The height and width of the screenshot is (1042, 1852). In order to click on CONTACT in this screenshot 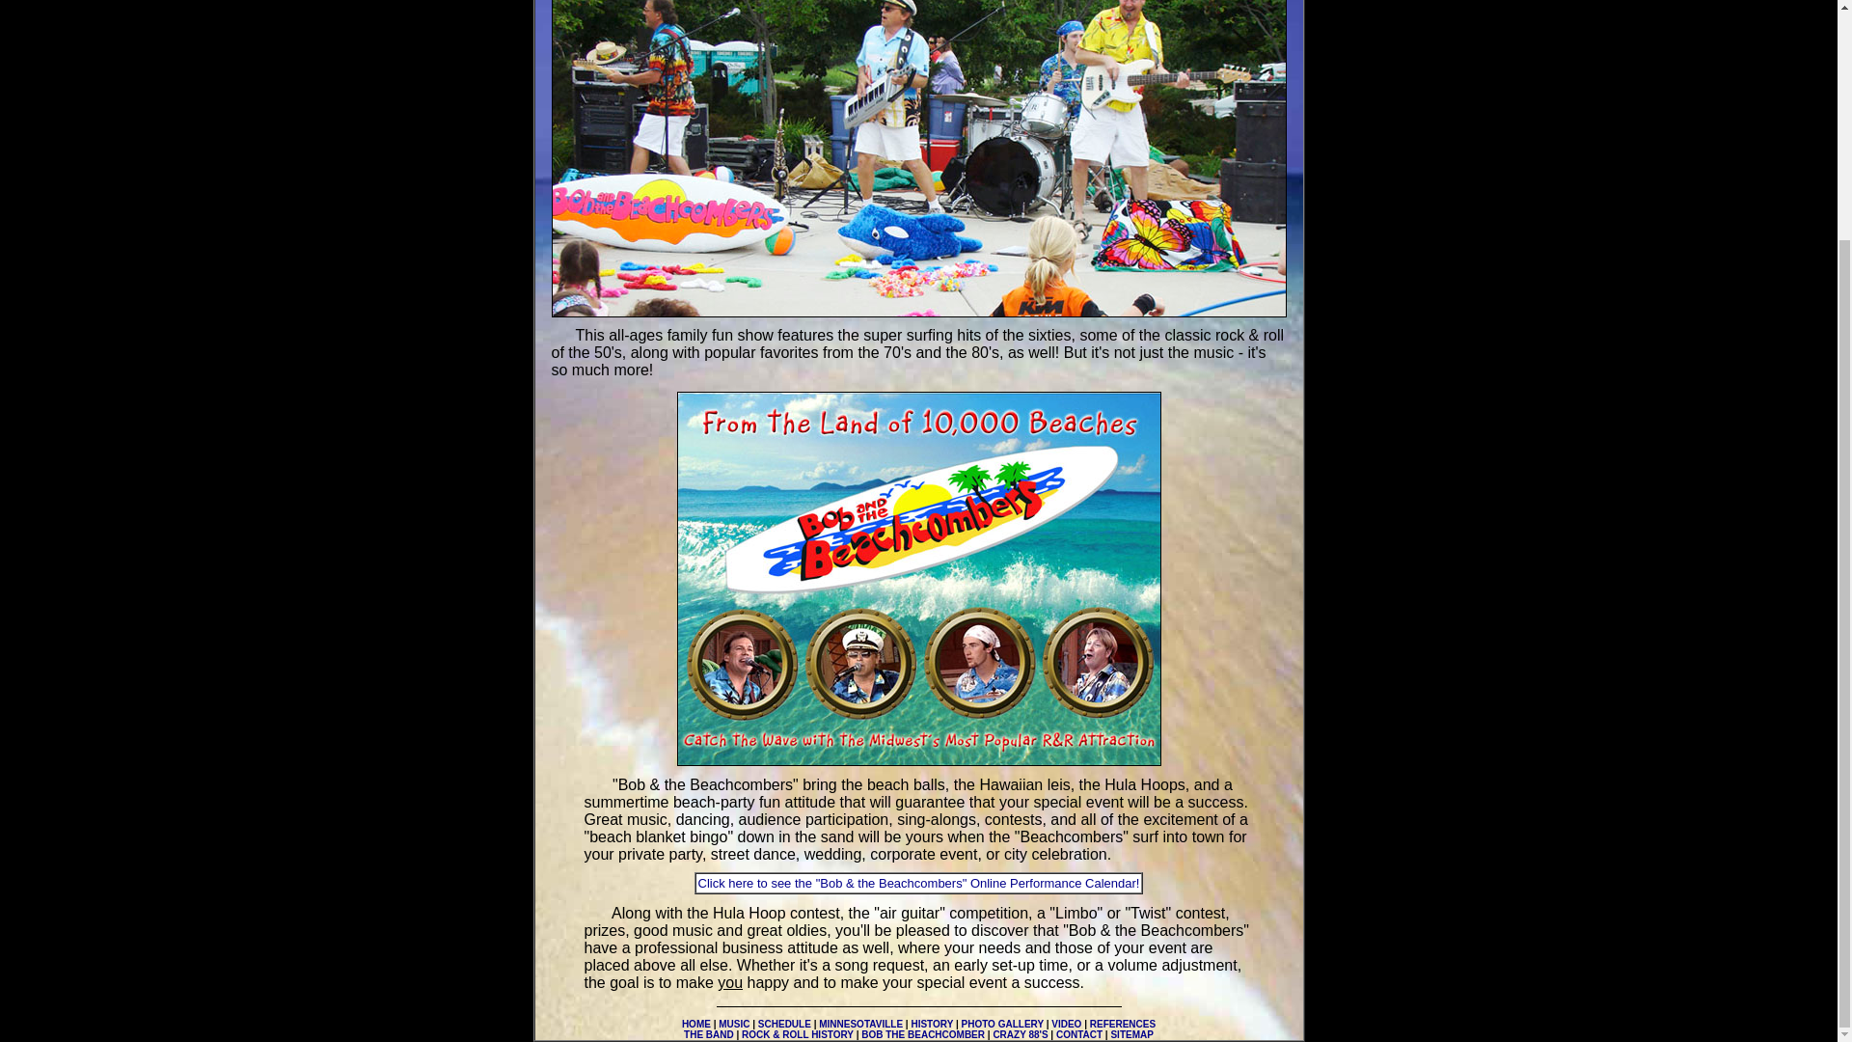, I will do `click(1078, 1034)`.